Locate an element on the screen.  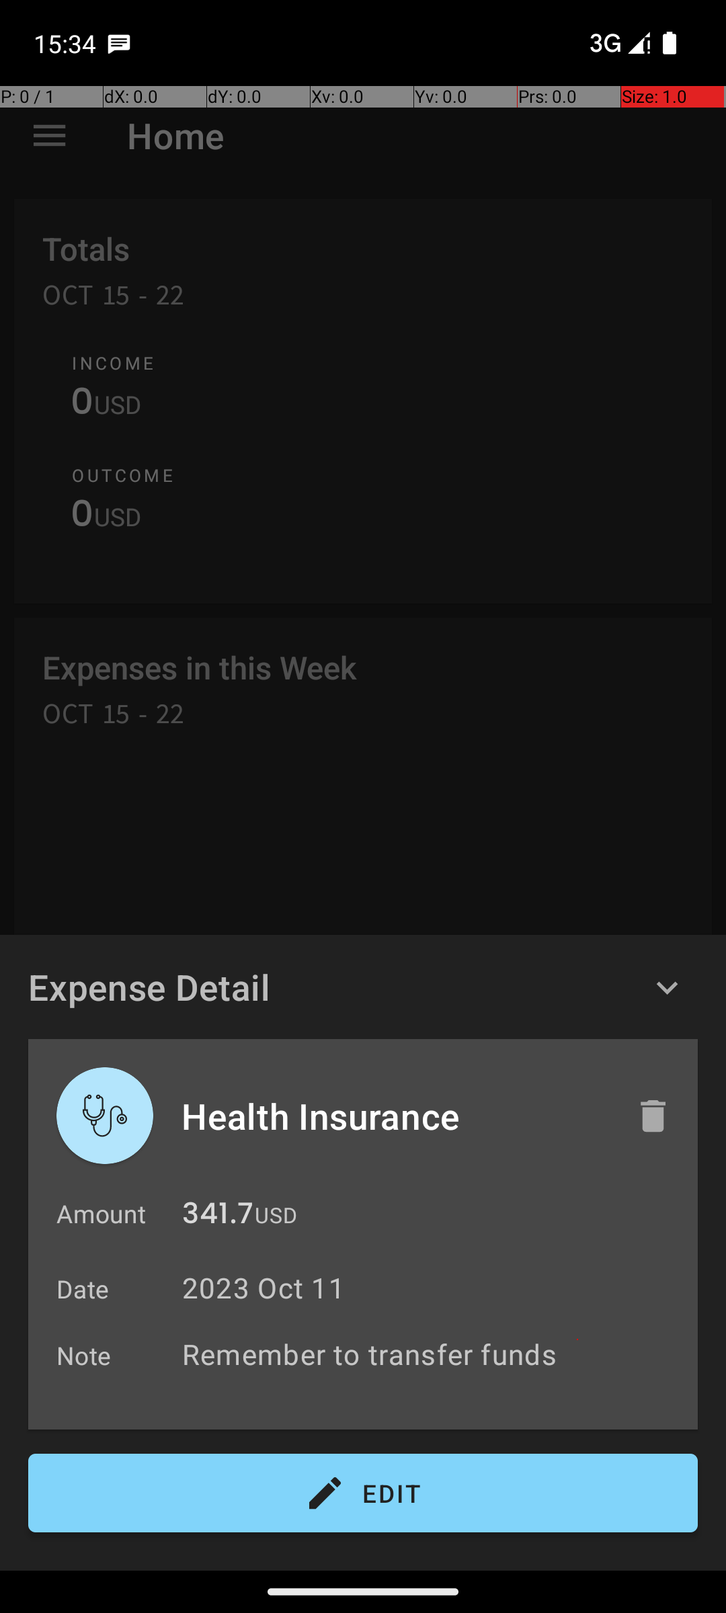
341.7 is located at coordinates (218, 1216).